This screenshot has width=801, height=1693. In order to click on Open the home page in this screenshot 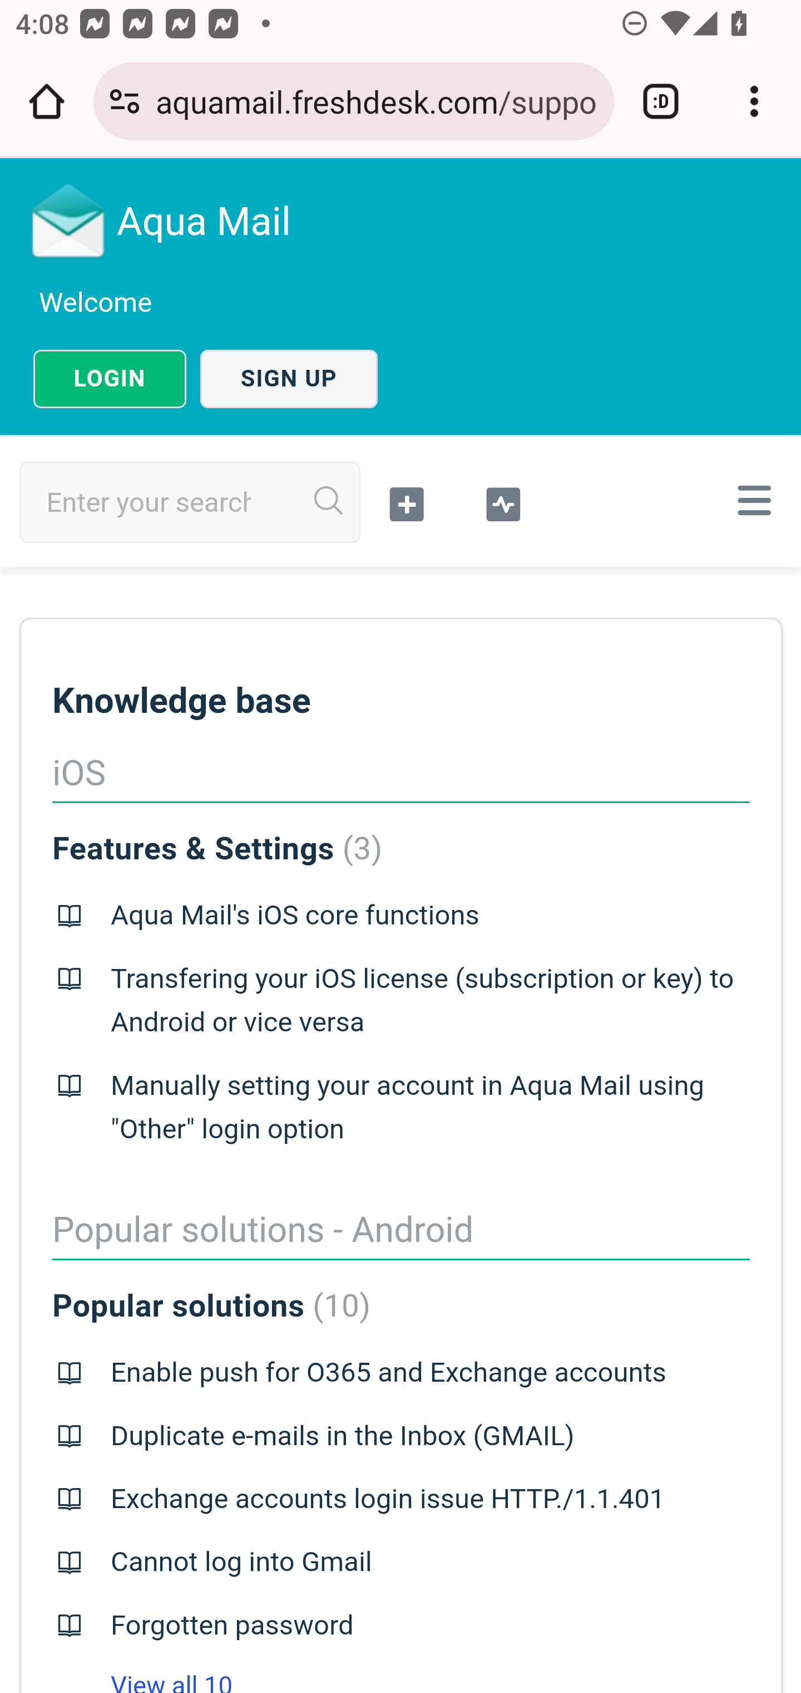, I will do `click(47, 101)`.